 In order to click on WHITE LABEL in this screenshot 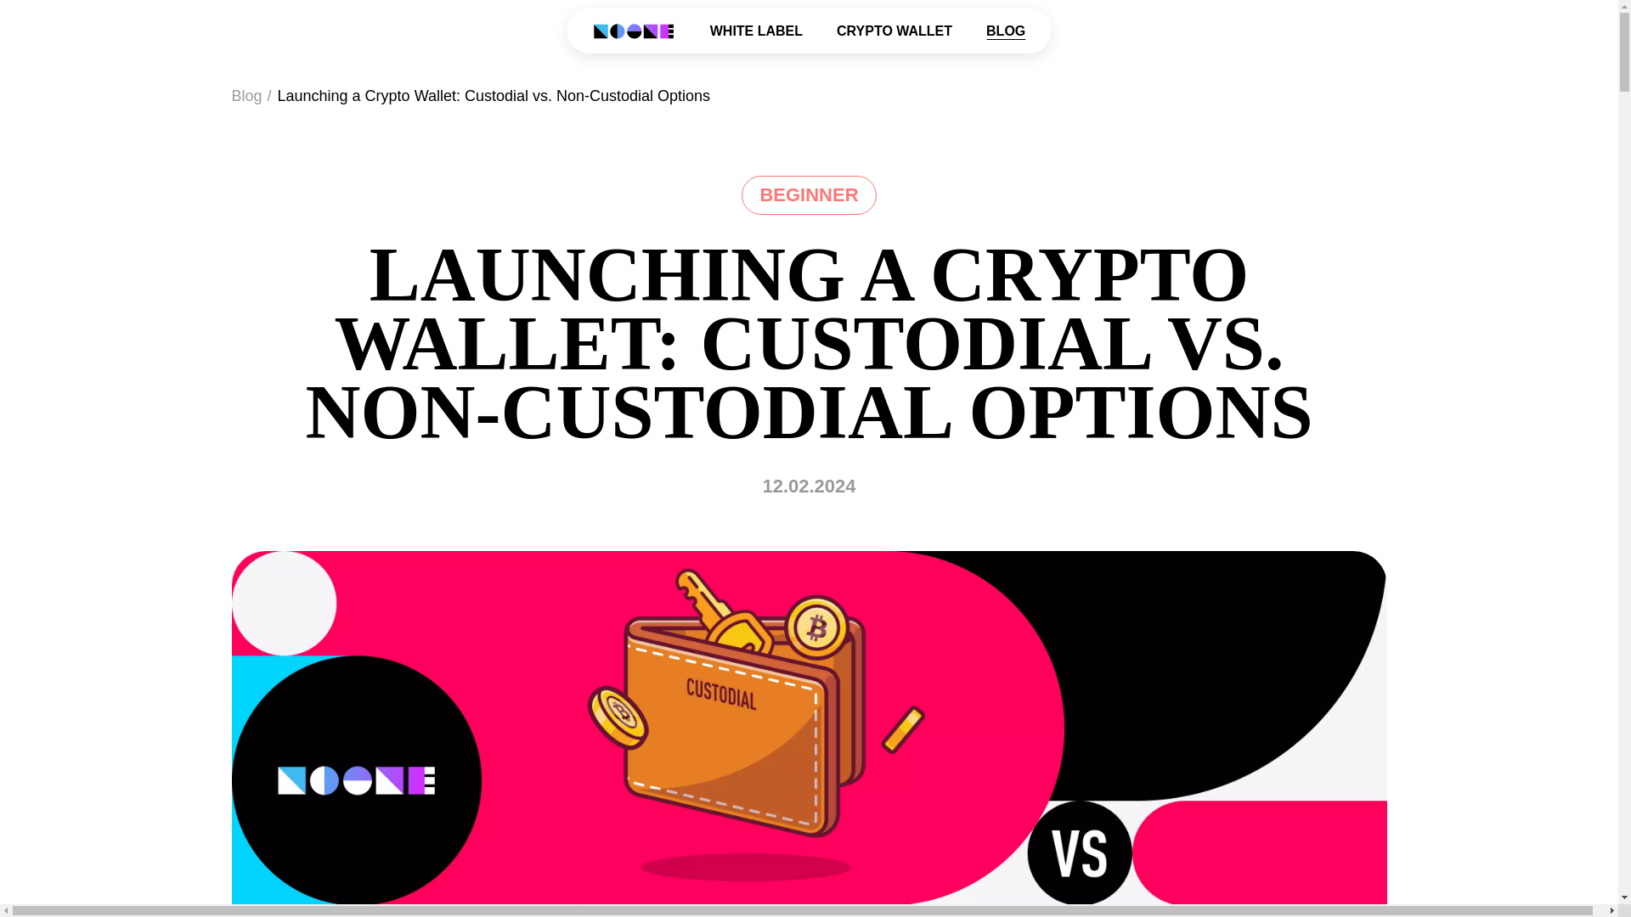, I will do `click(756, 31)`.